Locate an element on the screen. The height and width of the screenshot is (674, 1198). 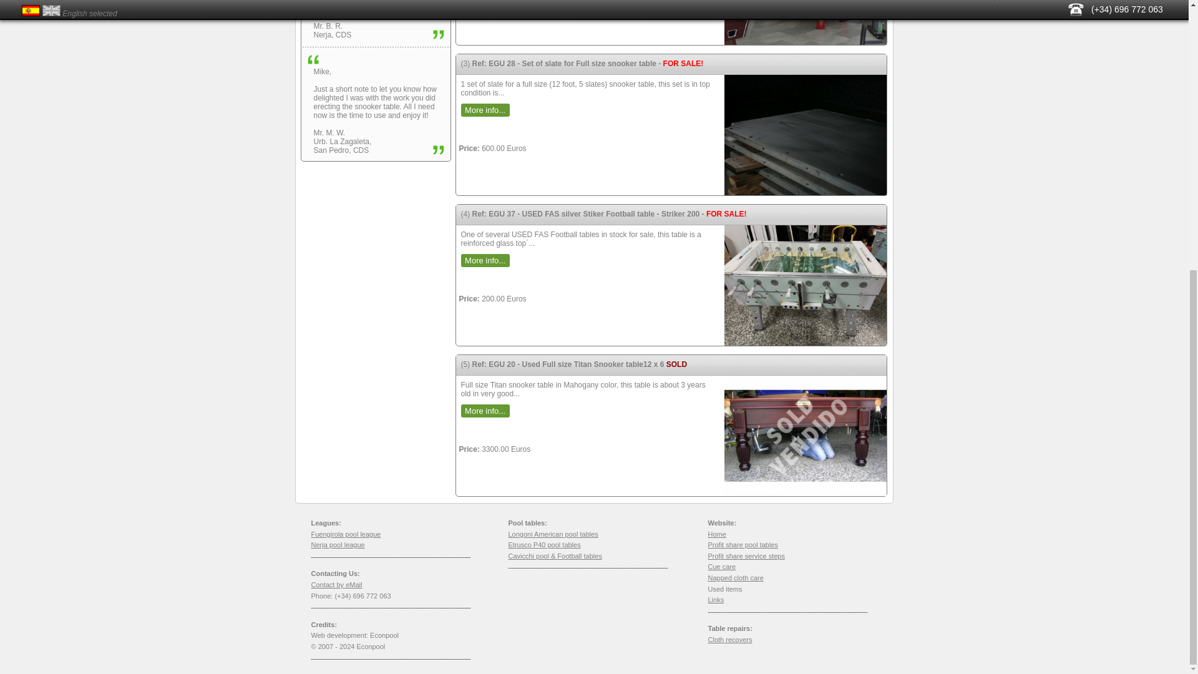
Longoni American pool tables is located at coordinates (553, 534).